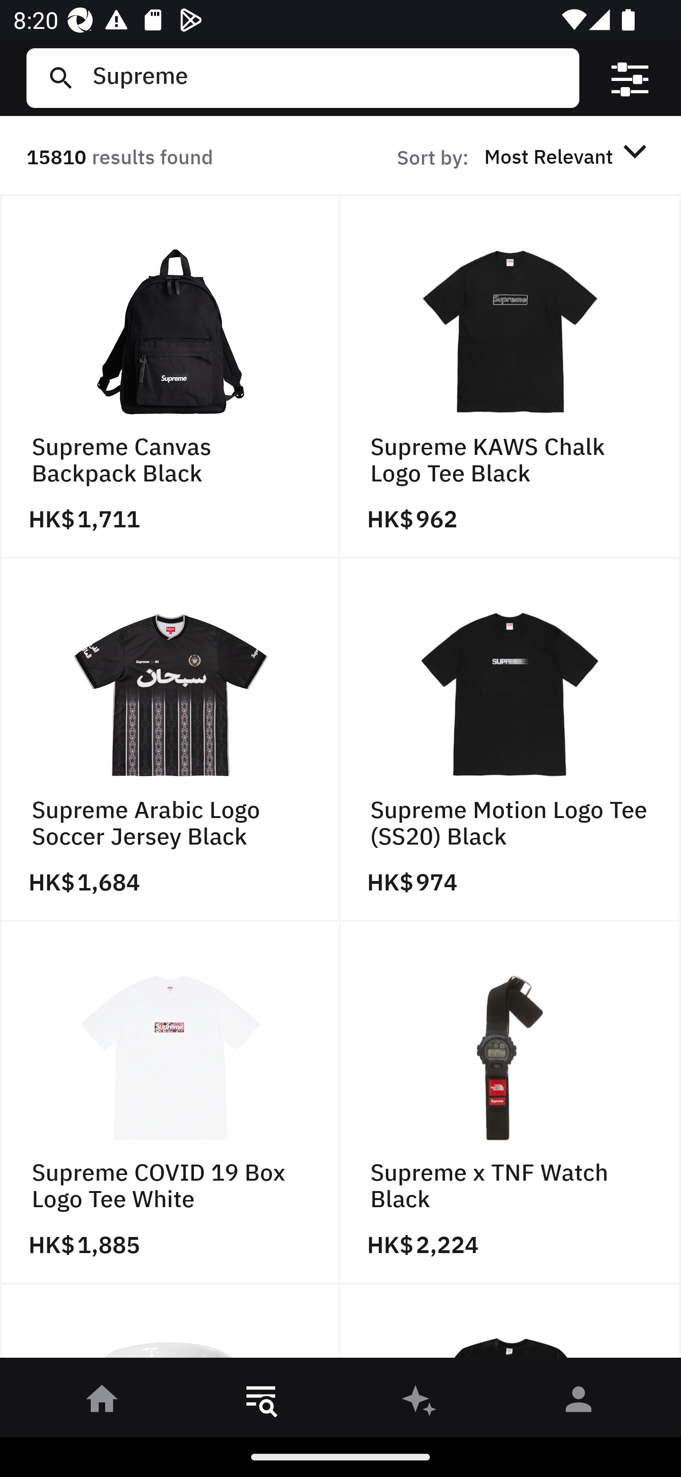  I want to click on , so click(630, 78).